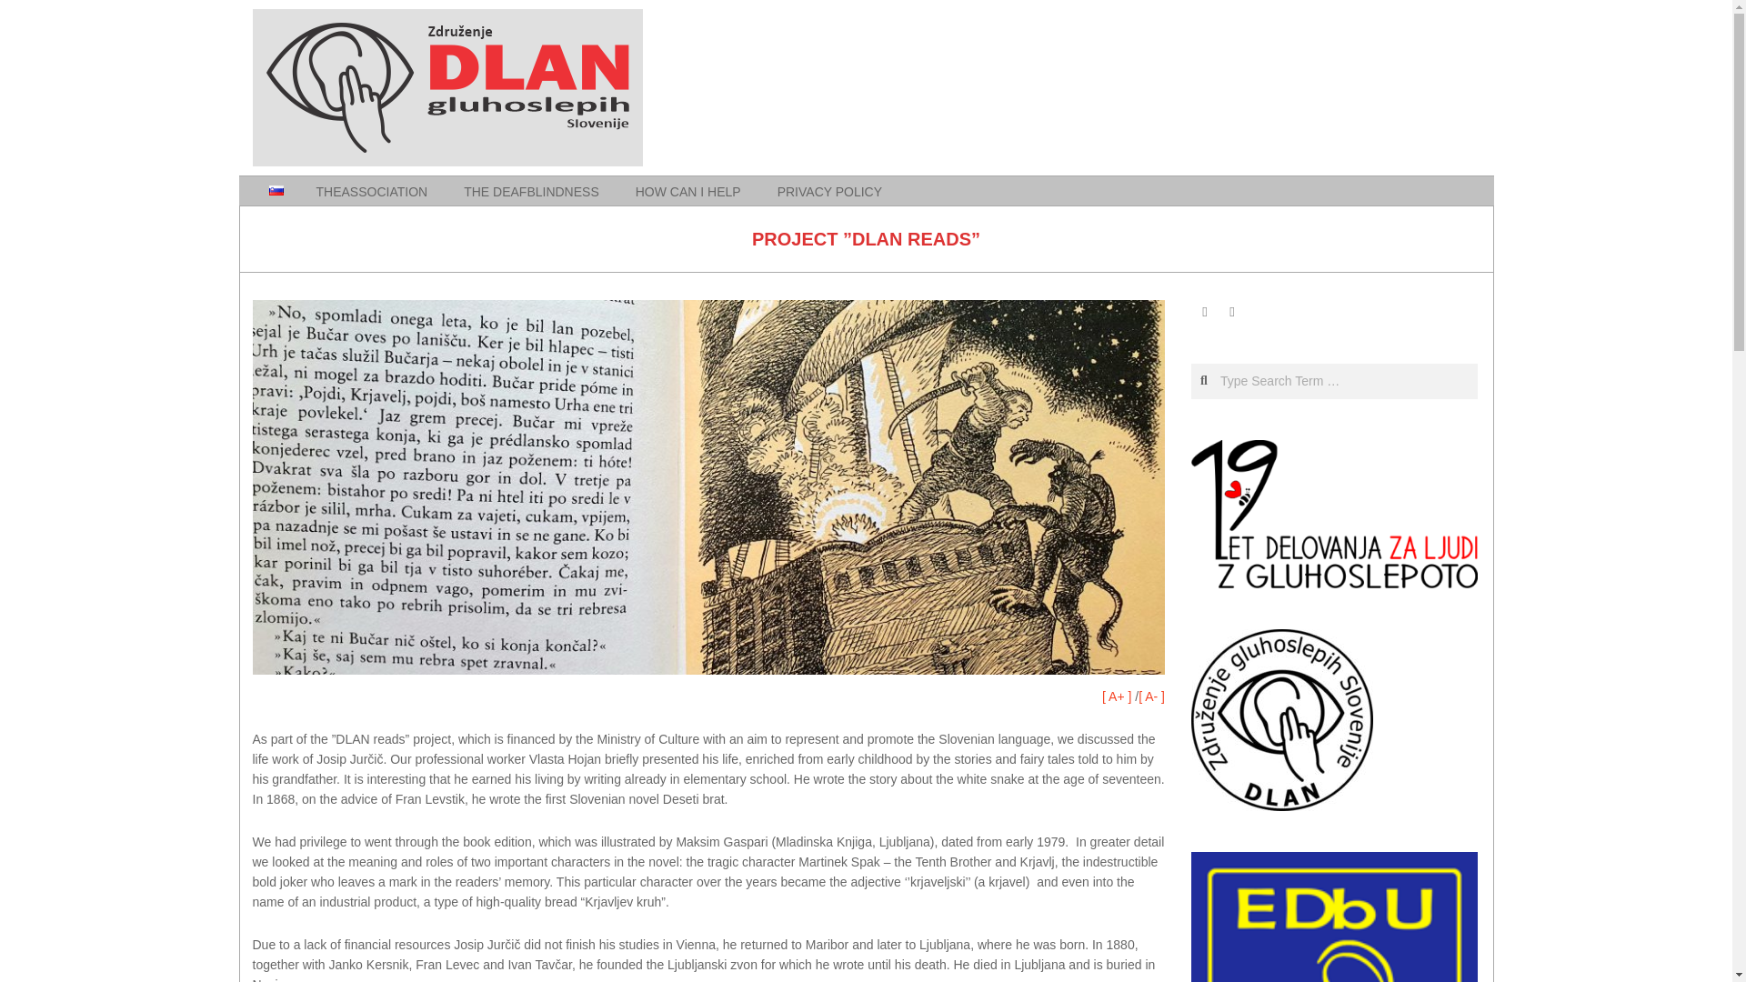  What do you see at coordinates (533, 191) in the screenshot?
I see `THE DEAFBLINDNESS` at bounding box center [533, 191].